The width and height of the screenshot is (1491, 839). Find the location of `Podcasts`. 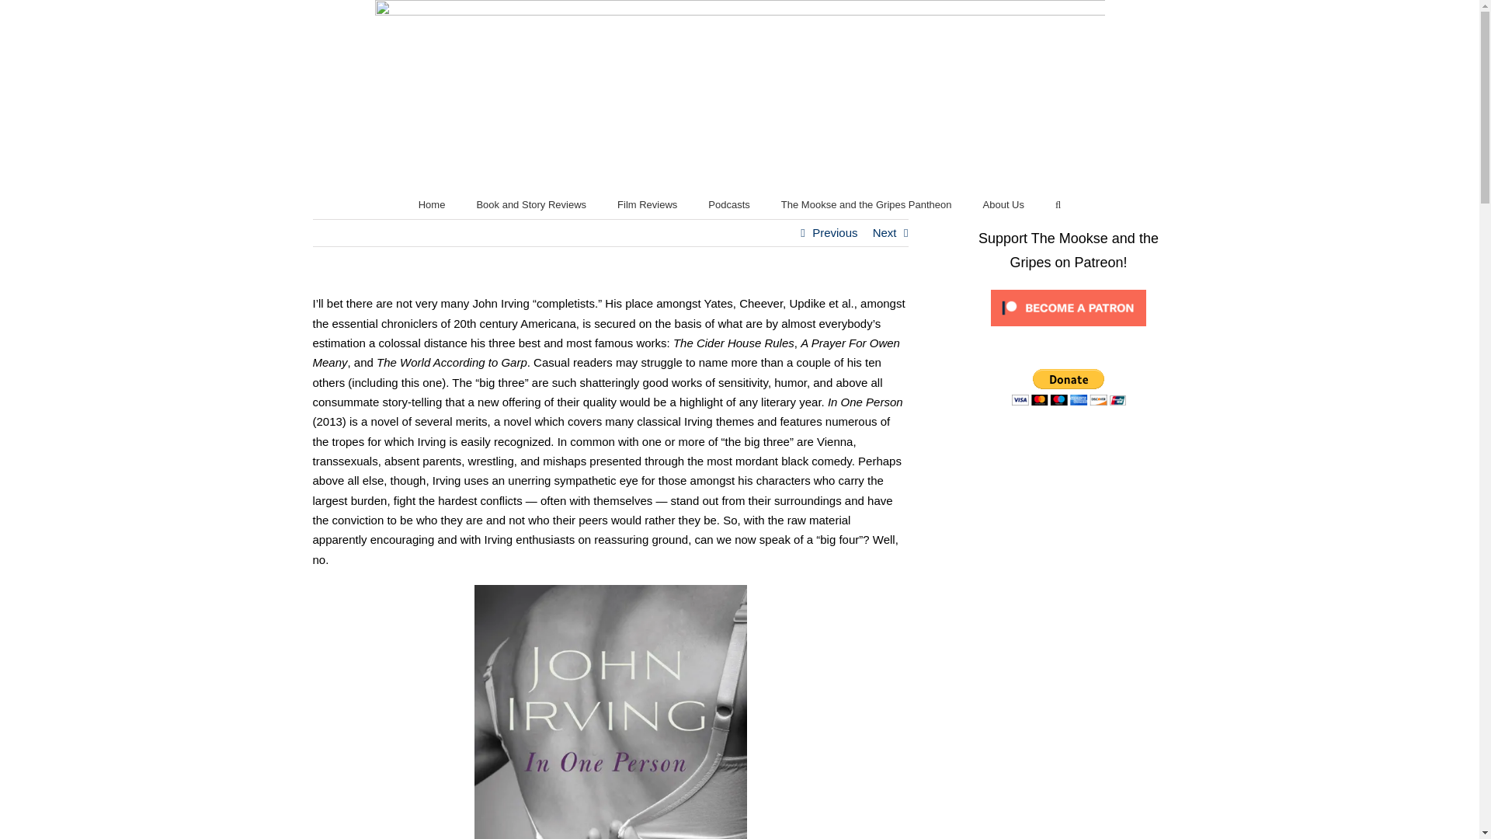

Podcasts is located at coordinates (728, 203).